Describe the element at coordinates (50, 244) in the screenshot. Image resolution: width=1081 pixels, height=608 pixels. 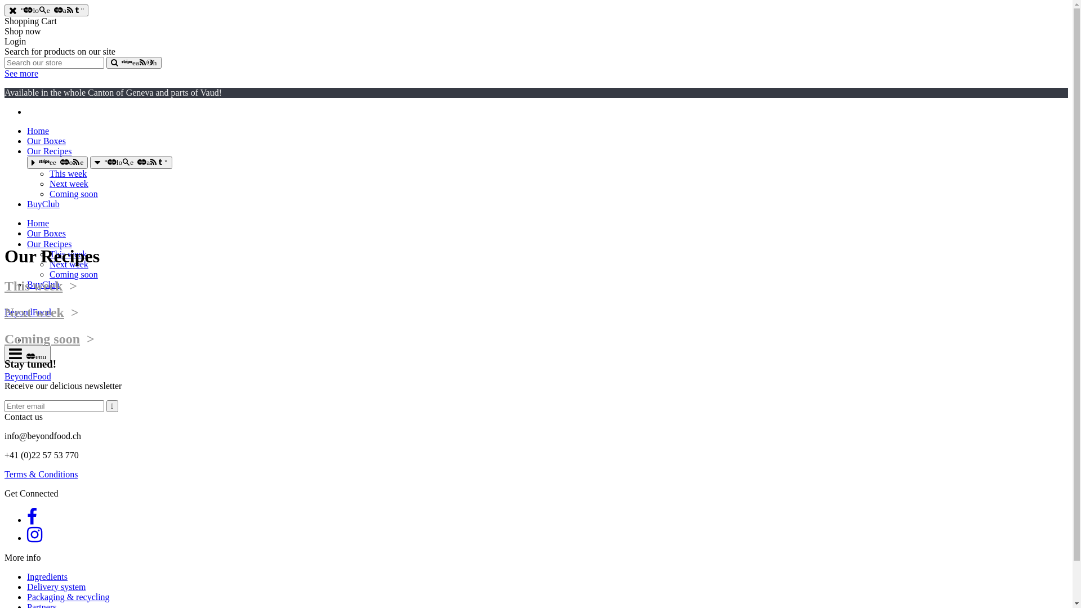
I see `Our Recipes` at that location.